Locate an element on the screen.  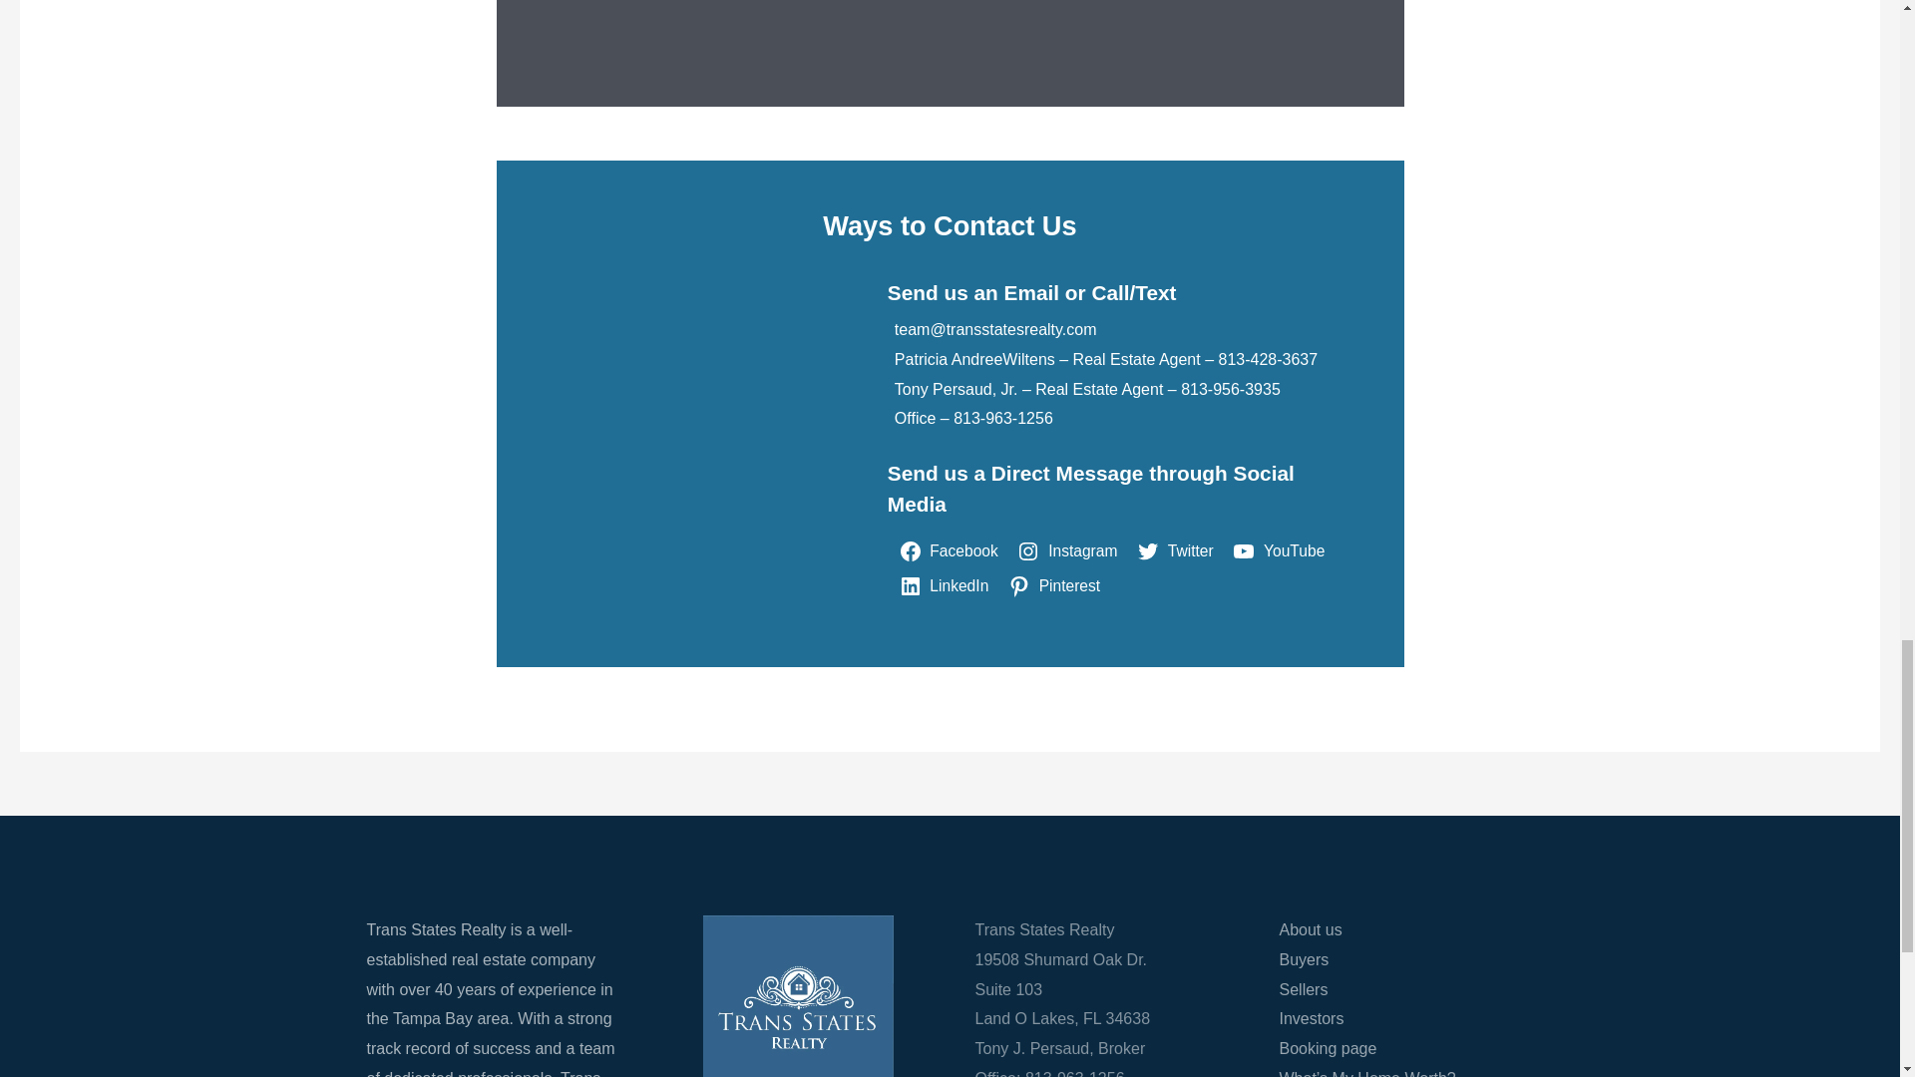
LinkedIn is located at coordinates (948, 586).